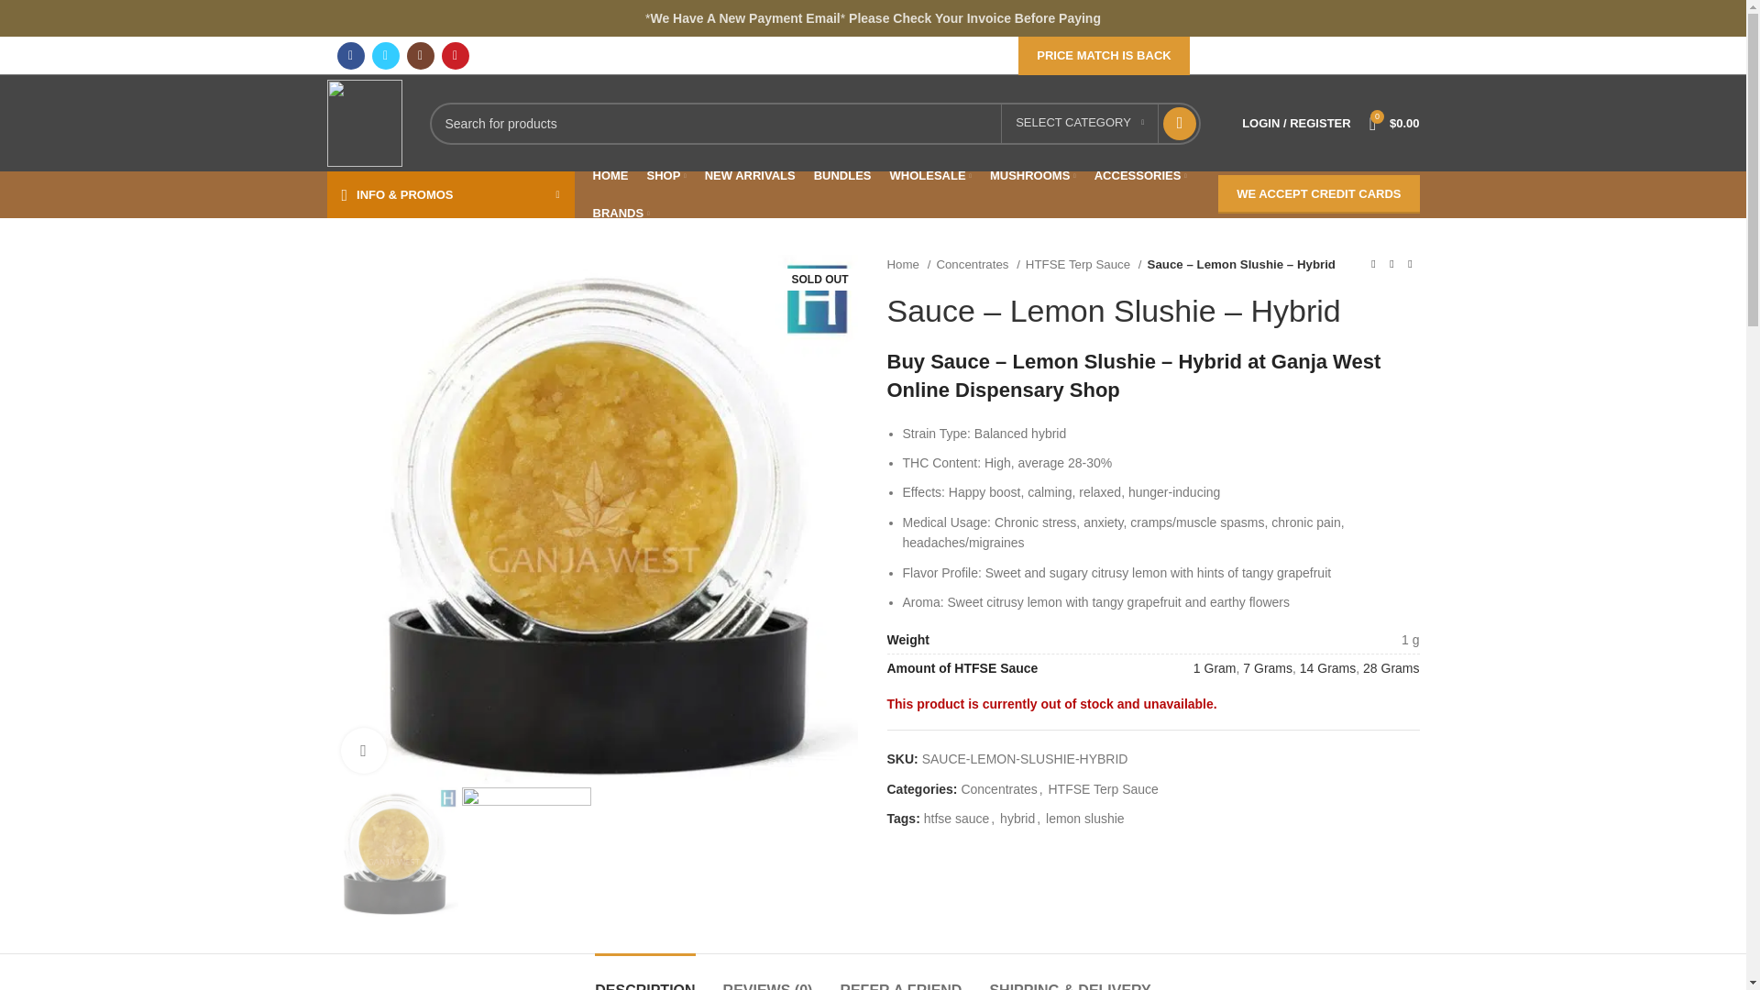  Describe the element at coordinates (1104, 55) in the screenshot. I see `PRICE MATCH IS BACK` at that location.